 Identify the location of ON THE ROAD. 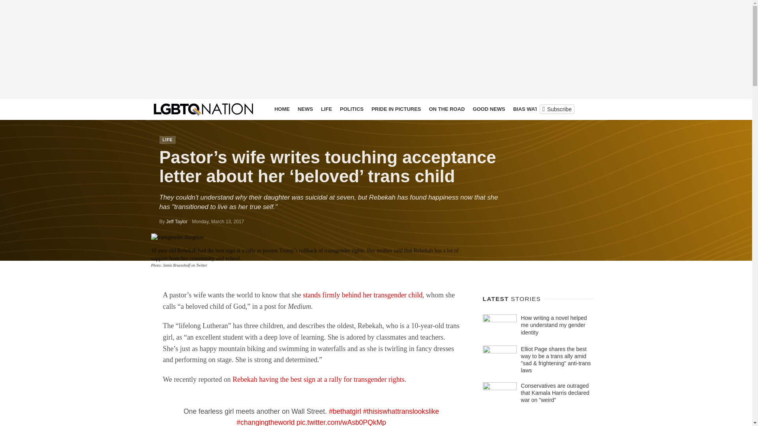
(446, 109).